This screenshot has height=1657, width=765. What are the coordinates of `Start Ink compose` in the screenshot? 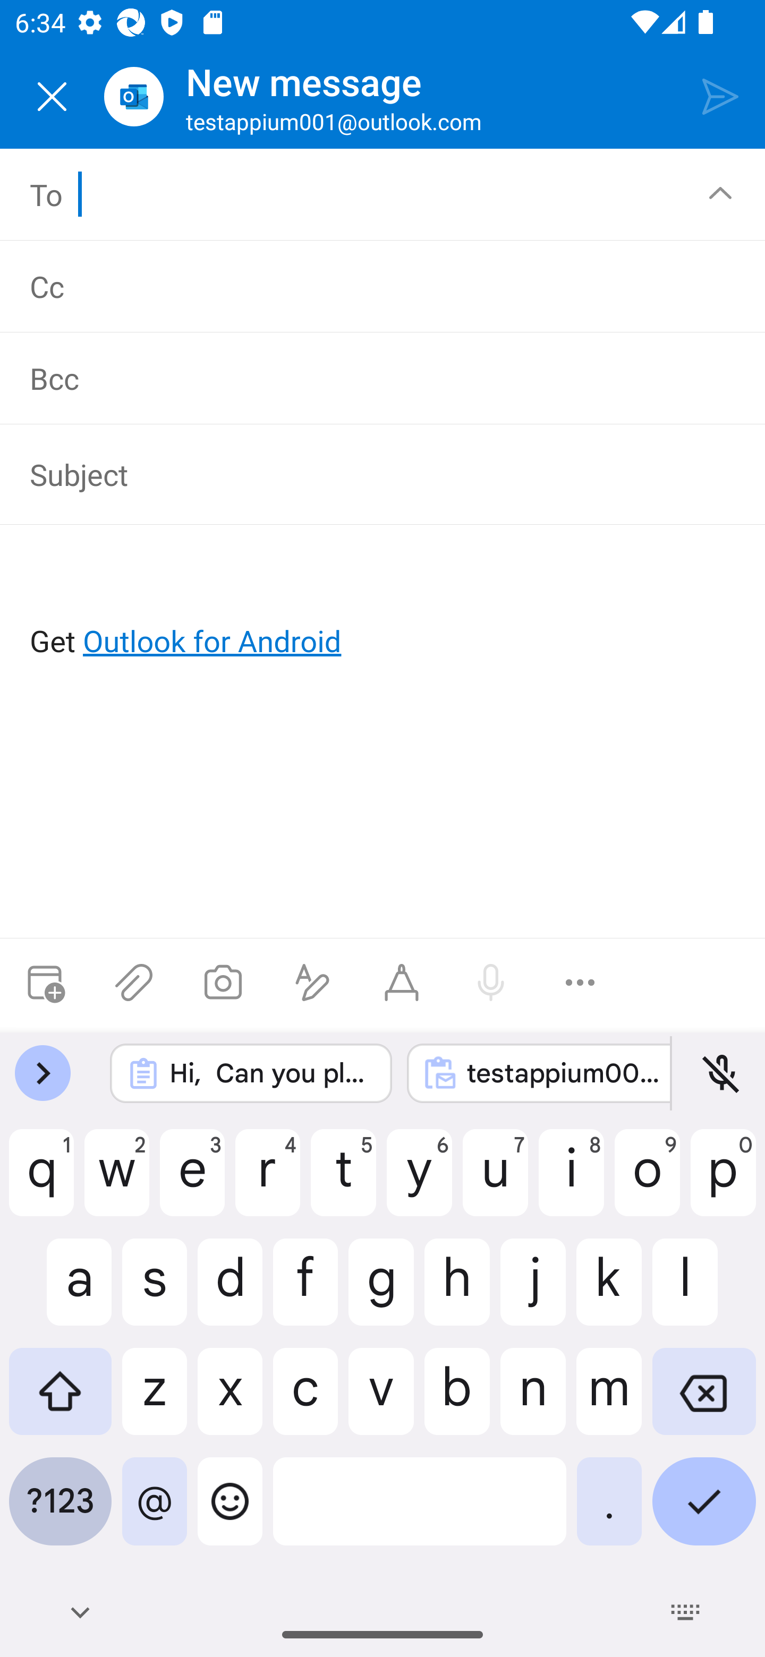 It's located at (402, 983).